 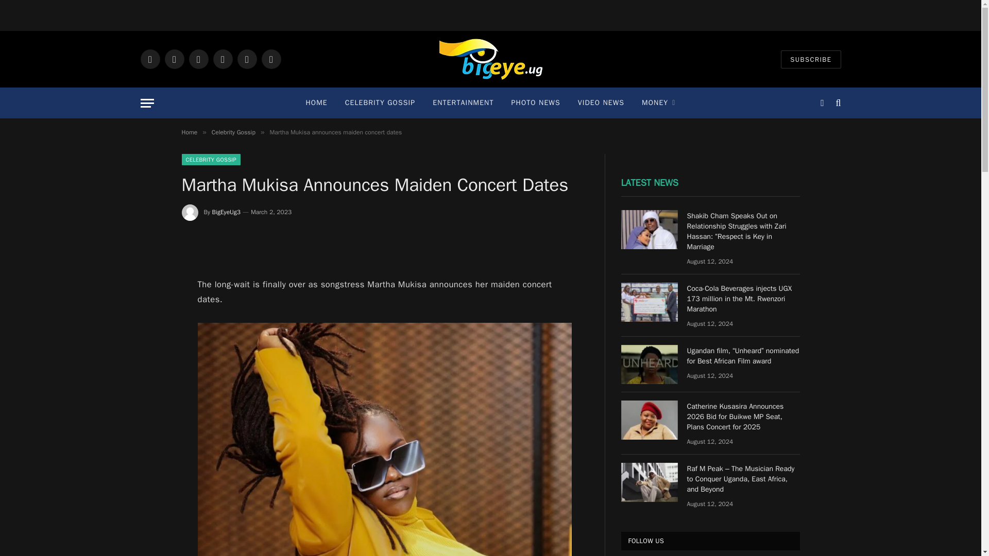 I want to click on Switch to Light Design., so click(x=822, y=103).